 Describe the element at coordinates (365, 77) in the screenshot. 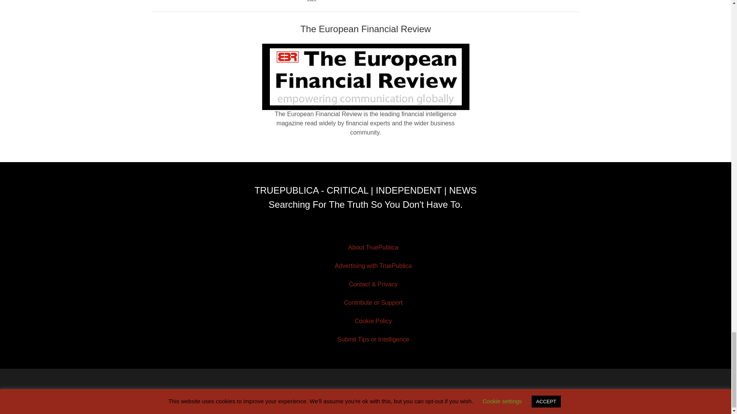

I see `Got to European financial review website` at that location.